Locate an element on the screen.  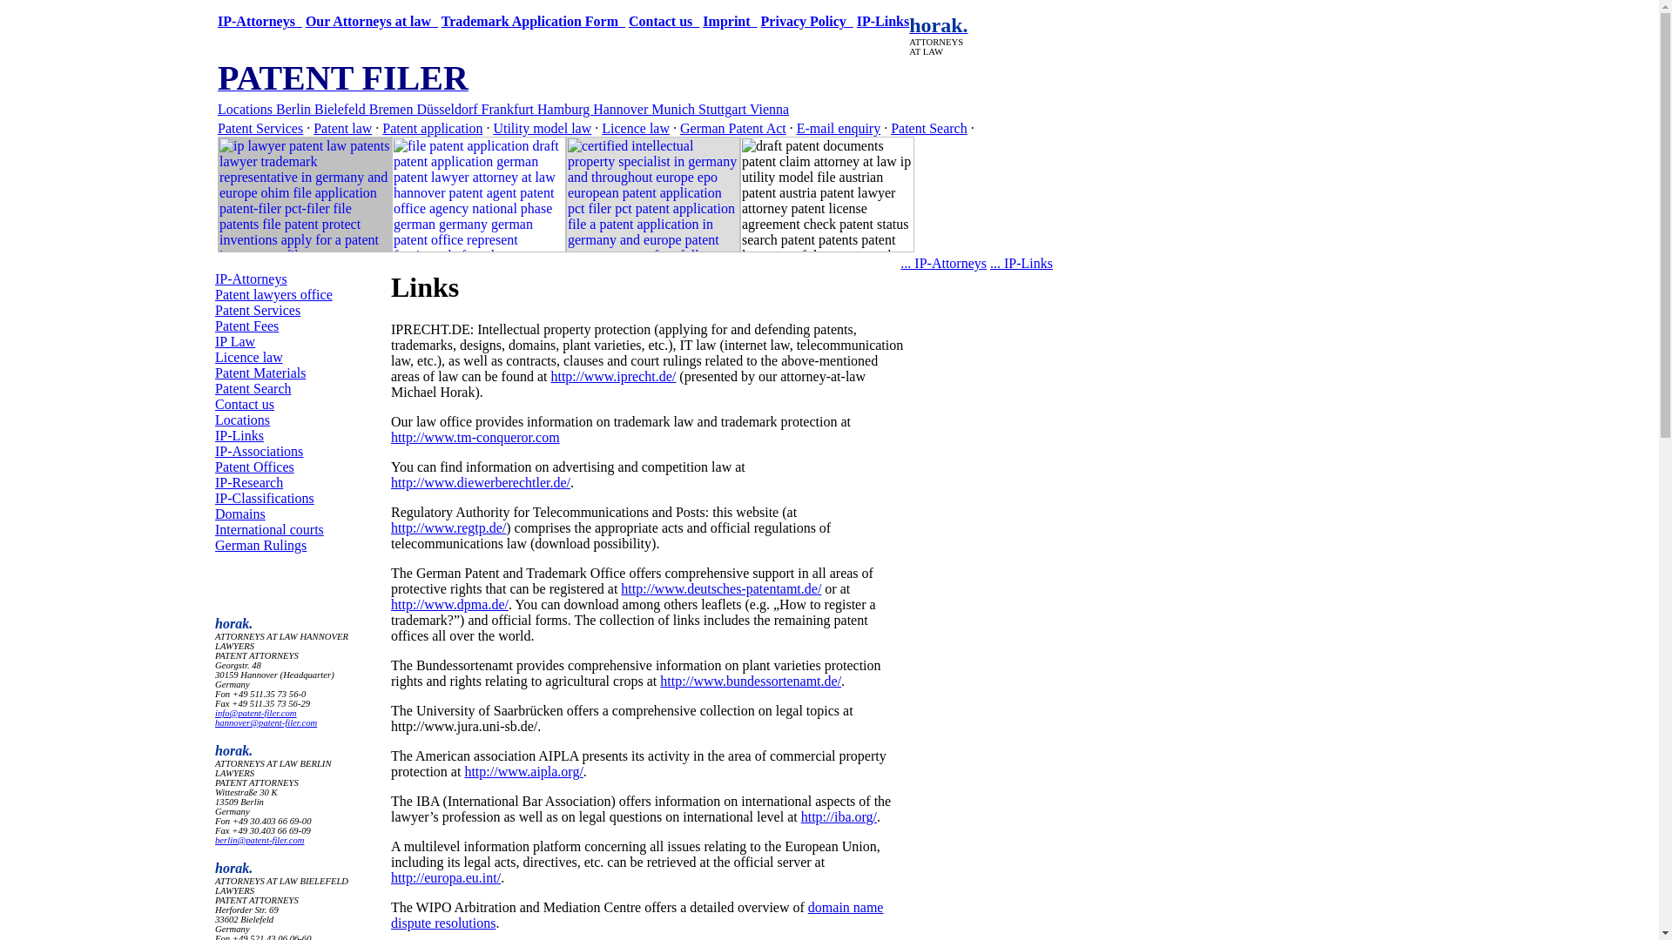
horak. is located at coordinates (939, 26).